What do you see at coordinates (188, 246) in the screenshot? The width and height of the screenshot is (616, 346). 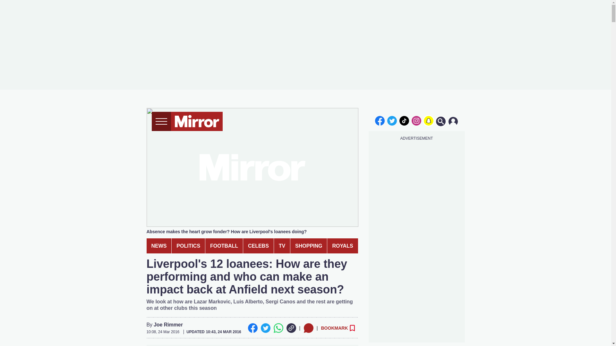 I see `POLITICS` at bounding box center [188, 246].